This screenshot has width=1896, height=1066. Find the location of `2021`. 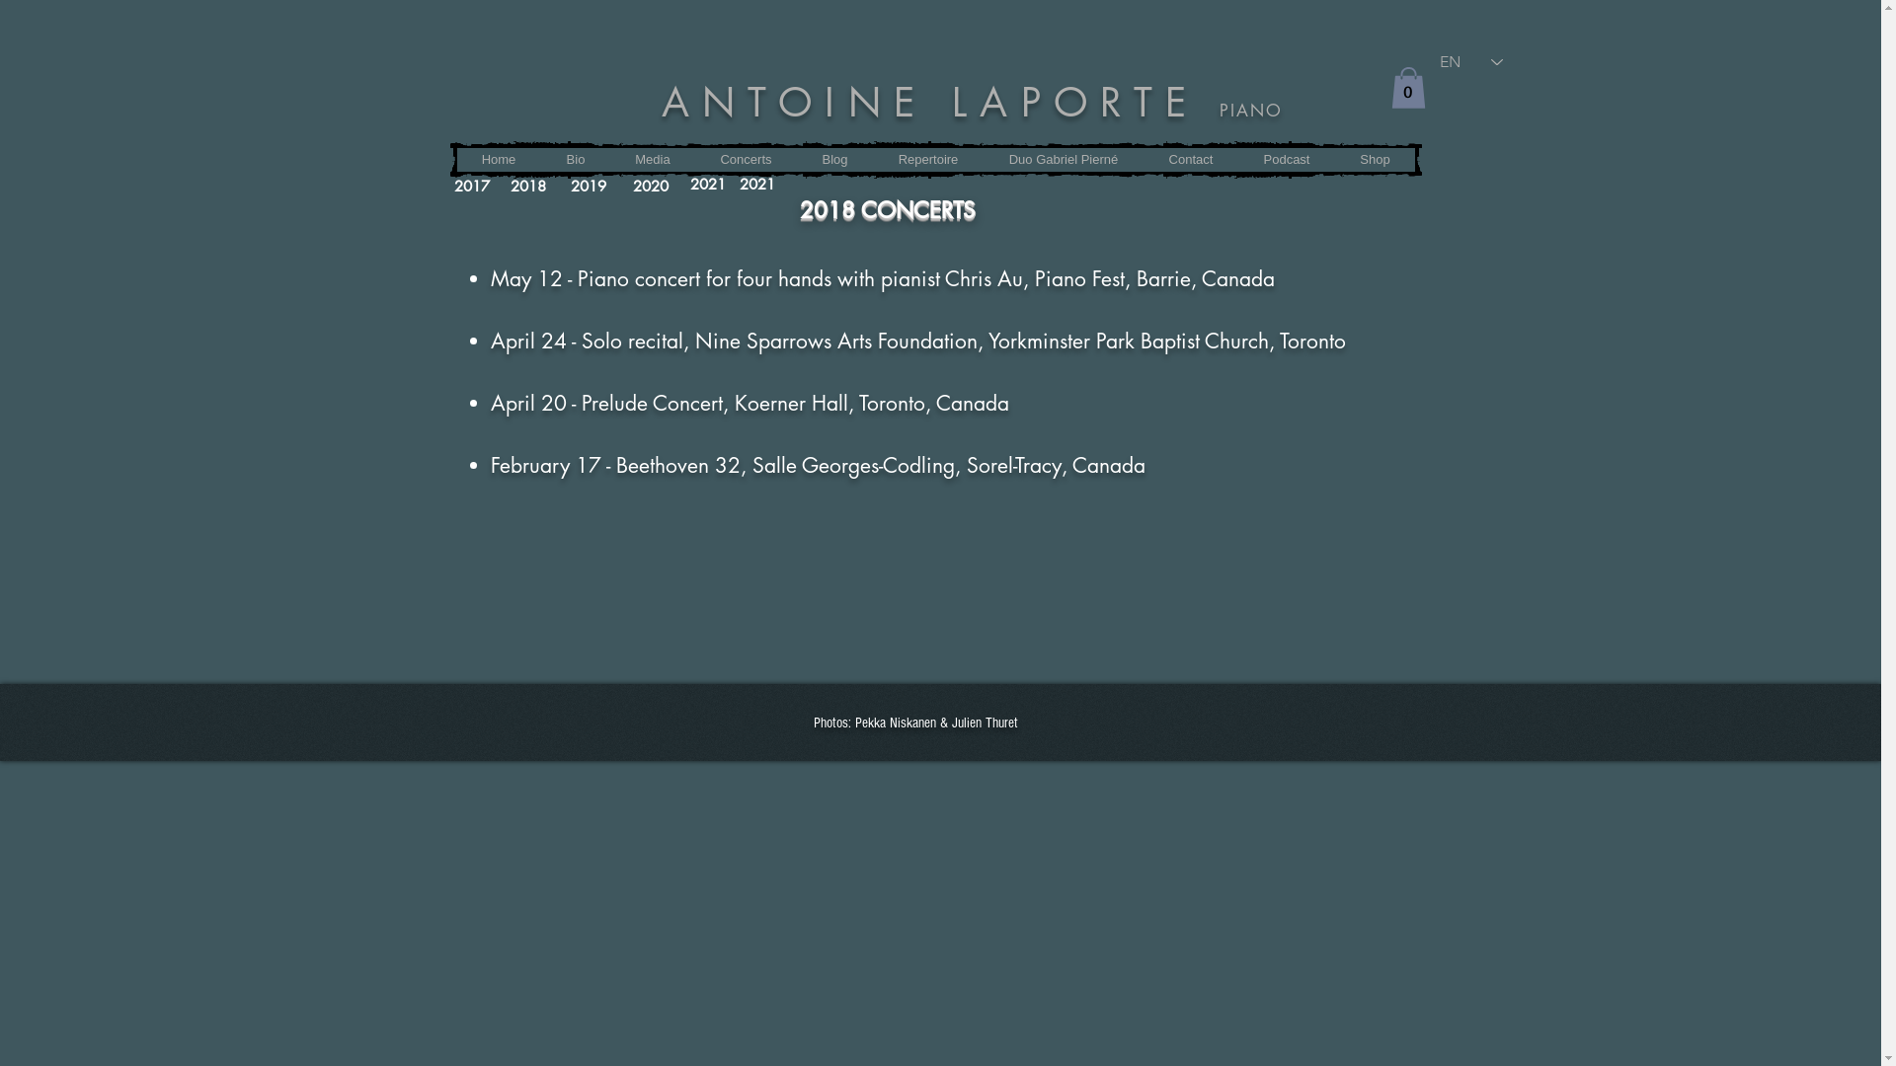

2021 is located at coordinates (756, 184).